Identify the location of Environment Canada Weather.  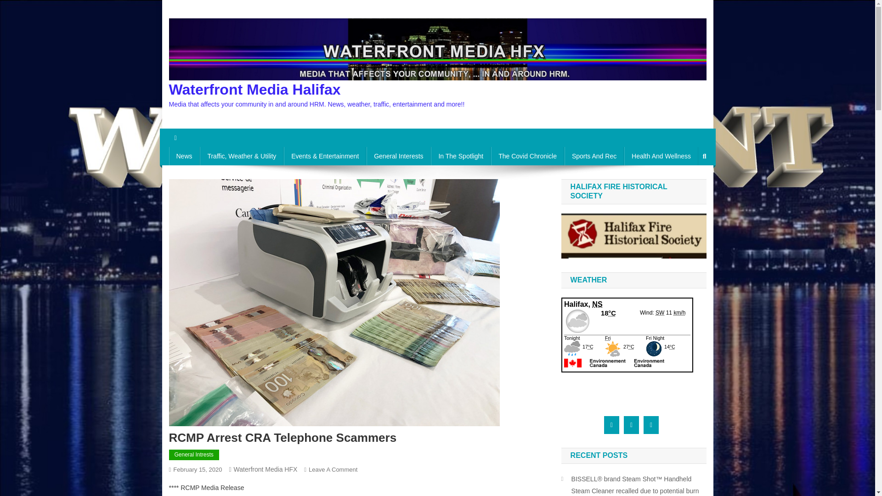
(594, 156).